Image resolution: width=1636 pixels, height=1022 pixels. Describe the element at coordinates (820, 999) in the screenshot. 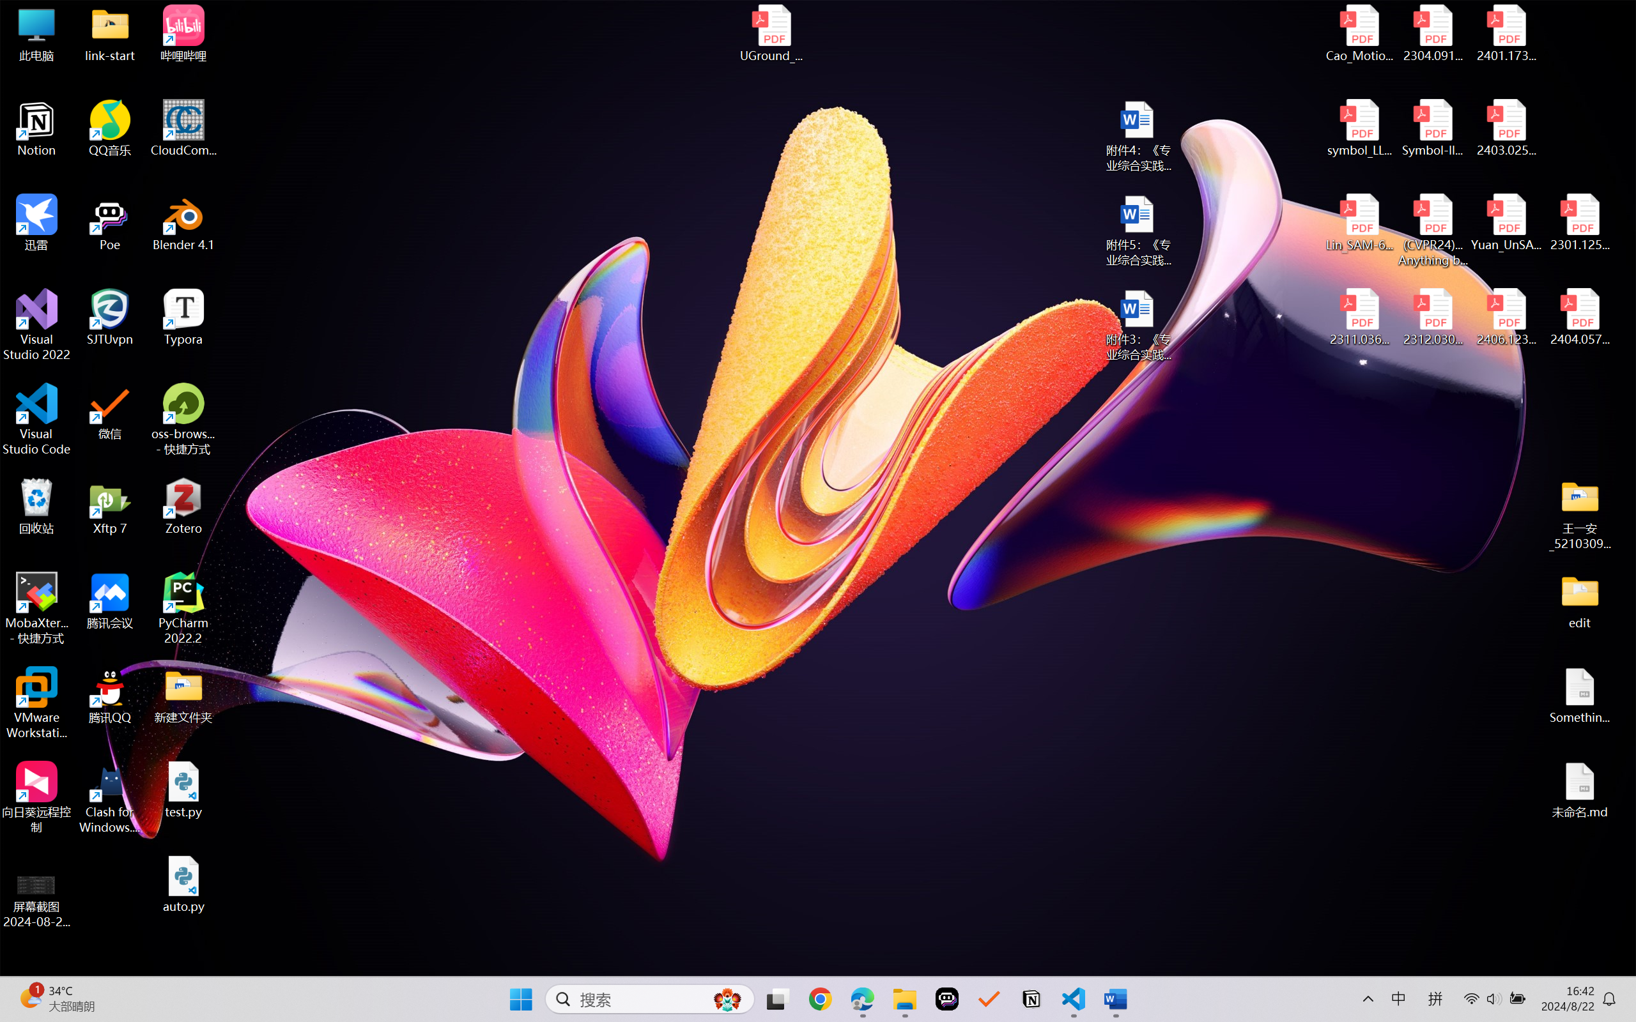

I see `Google Chrome` at that location.